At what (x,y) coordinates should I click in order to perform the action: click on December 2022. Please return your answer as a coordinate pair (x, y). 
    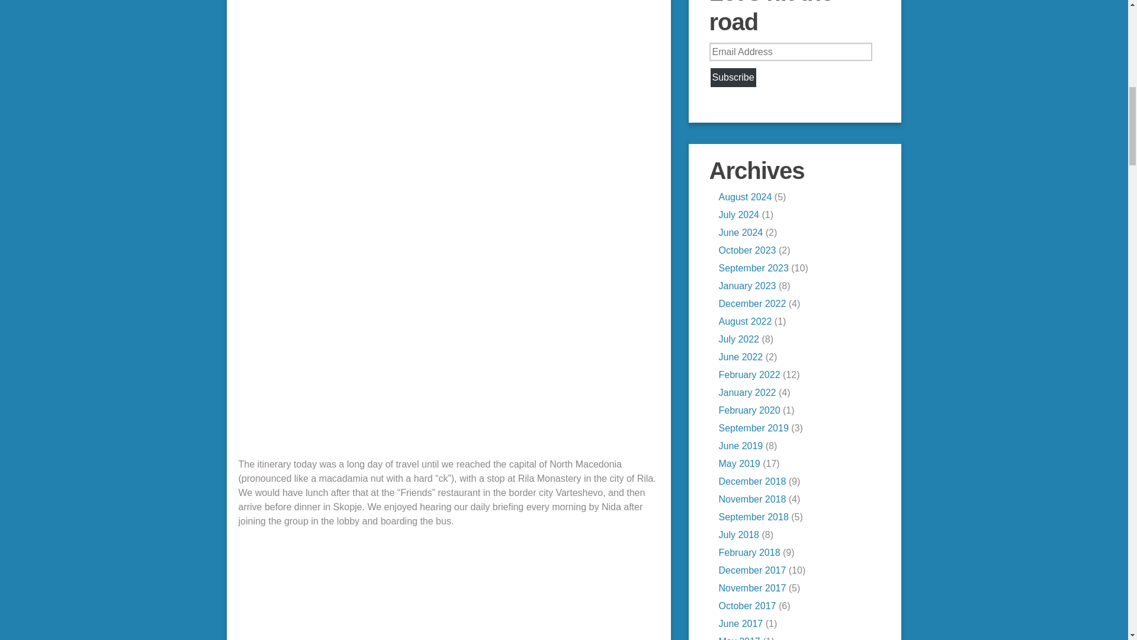
    Looking at the image, I should click on (752, 303).